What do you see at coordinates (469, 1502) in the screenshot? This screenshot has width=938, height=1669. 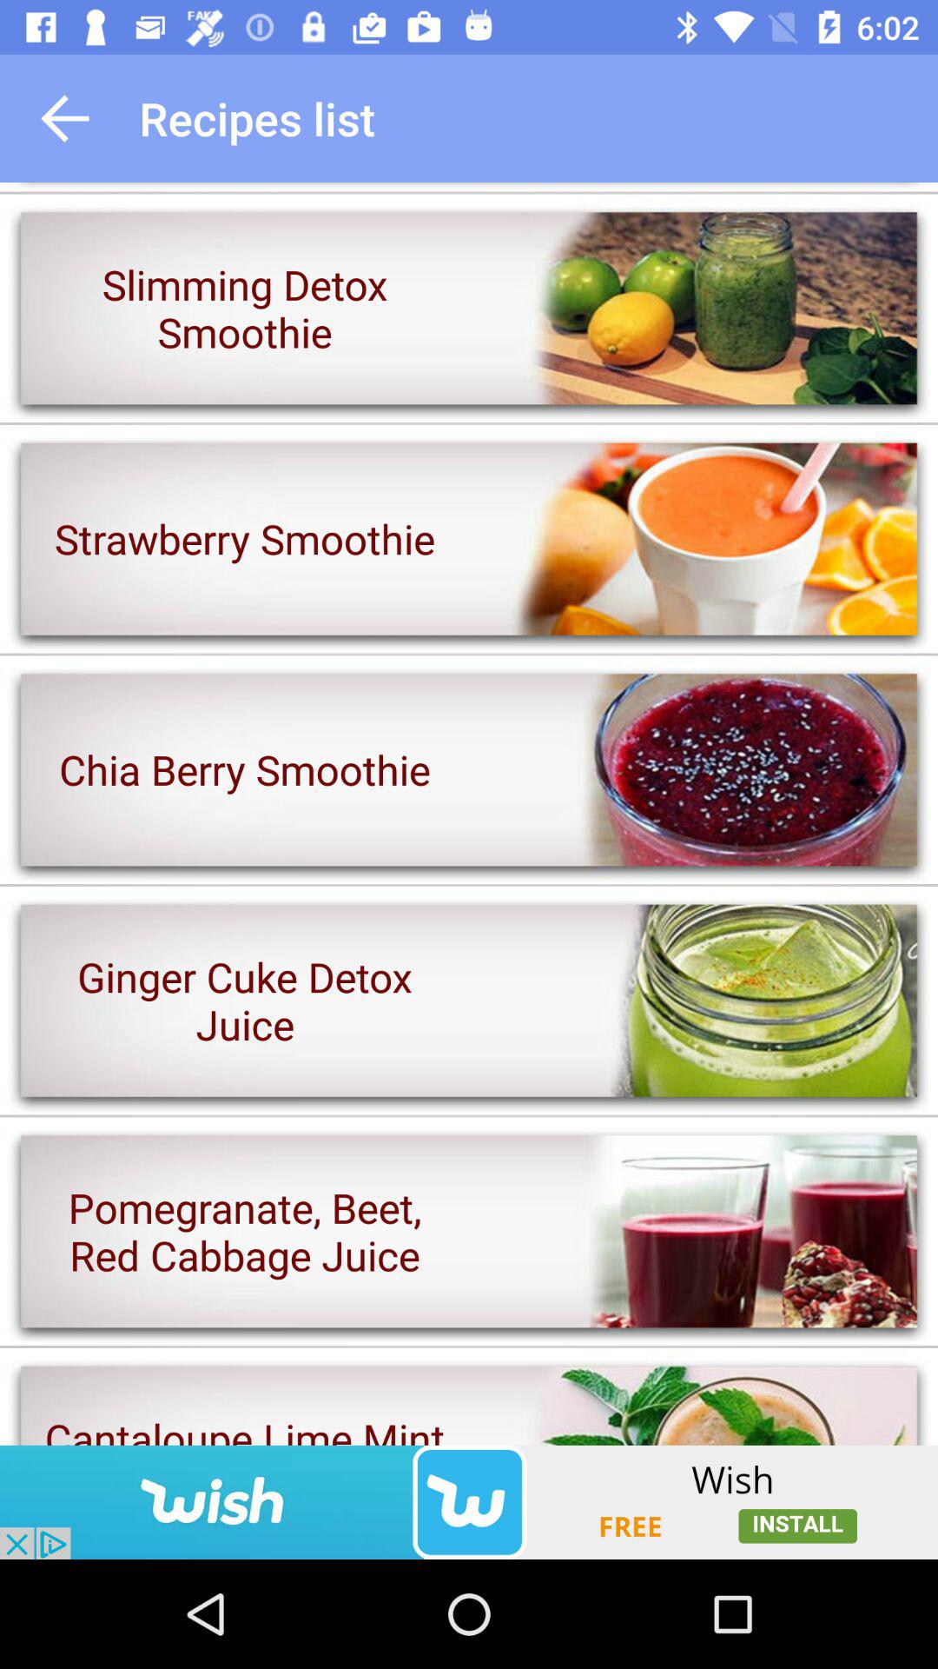 I see `go to the advertising app` at bounding box center [469, 1502].